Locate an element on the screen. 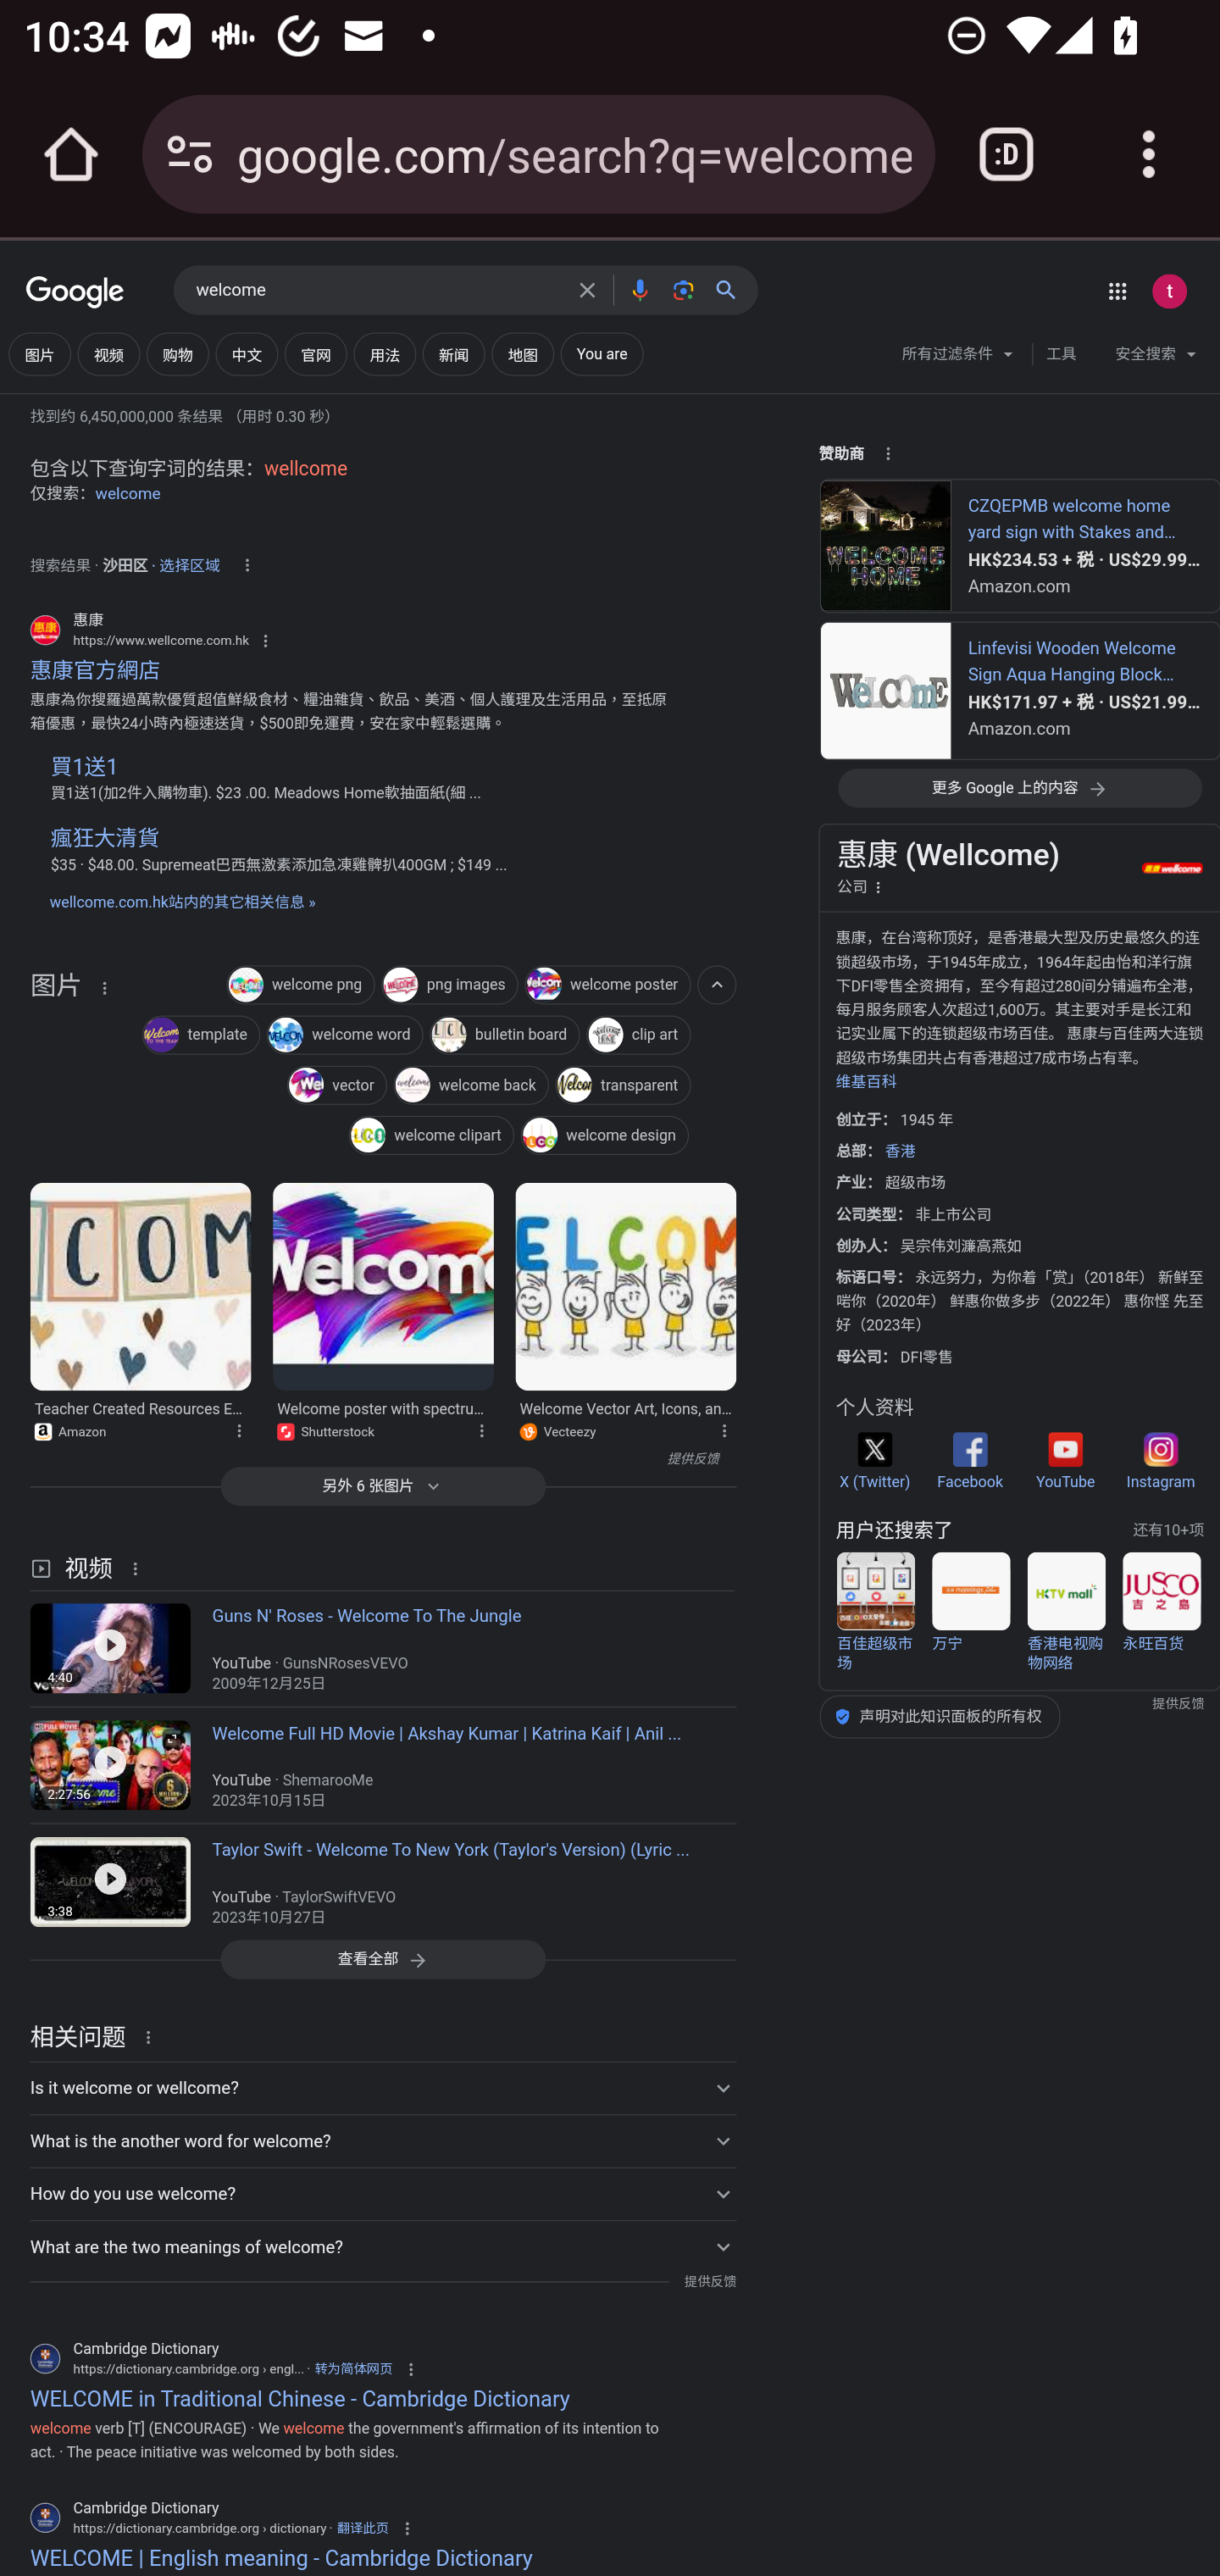 The image size is (1220, 2576). 搜索 is located at coordinates (733, 290).